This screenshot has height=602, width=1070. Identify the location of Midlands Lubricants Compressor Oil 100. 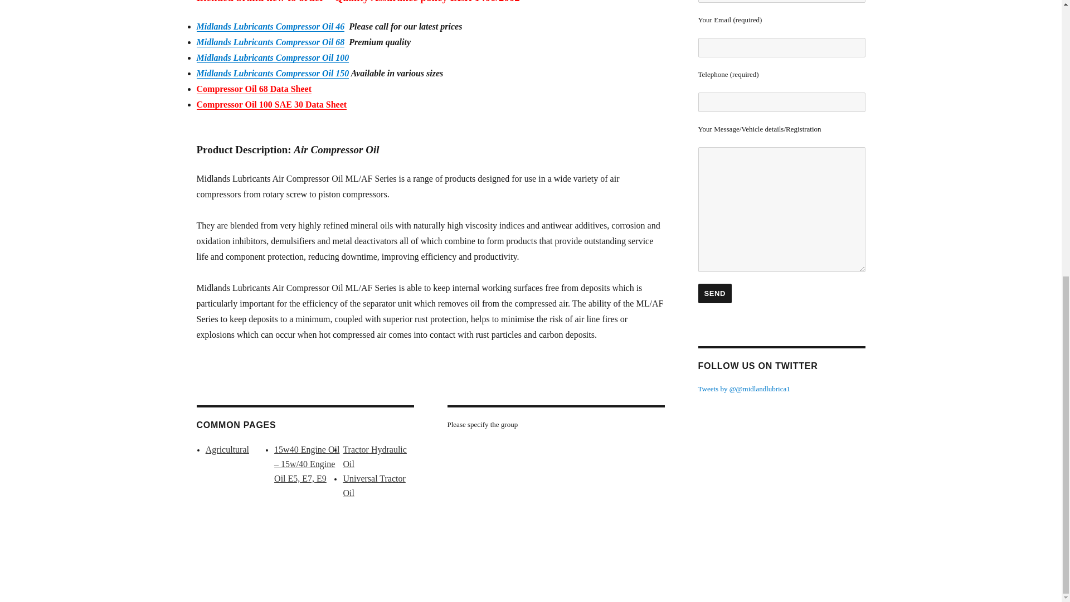
(272, 58).